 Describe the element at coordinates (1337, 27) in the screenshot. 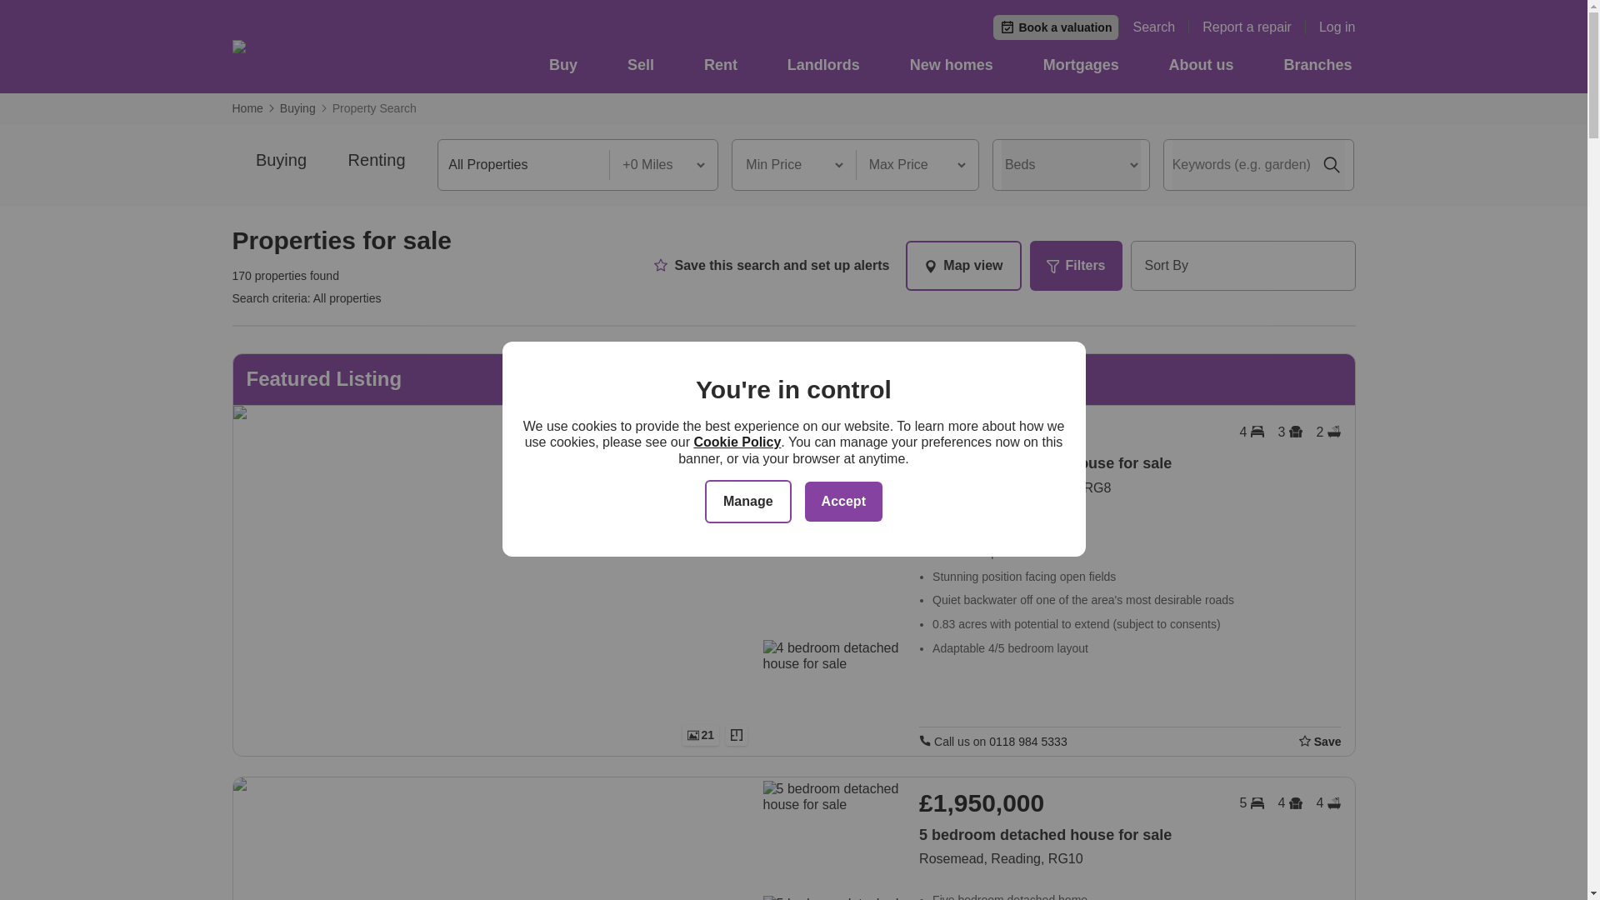

I see `Log in` at that location.